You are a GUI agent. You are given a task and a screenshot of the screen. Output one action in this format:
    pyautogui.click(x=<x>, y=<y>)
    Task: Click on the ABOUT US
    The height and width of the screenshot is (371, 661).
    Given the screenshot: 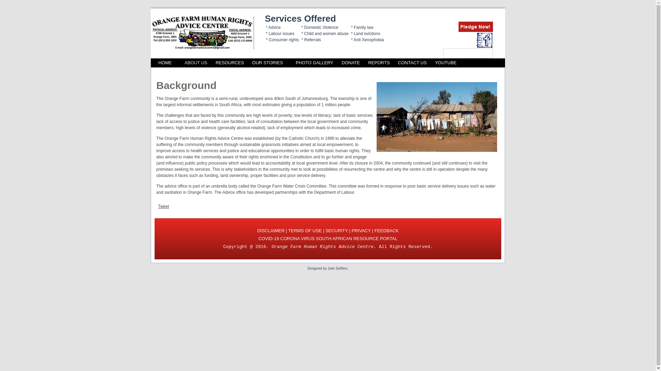 What is the action you would take?
    pyautogui.click(x=193, y=63)
    